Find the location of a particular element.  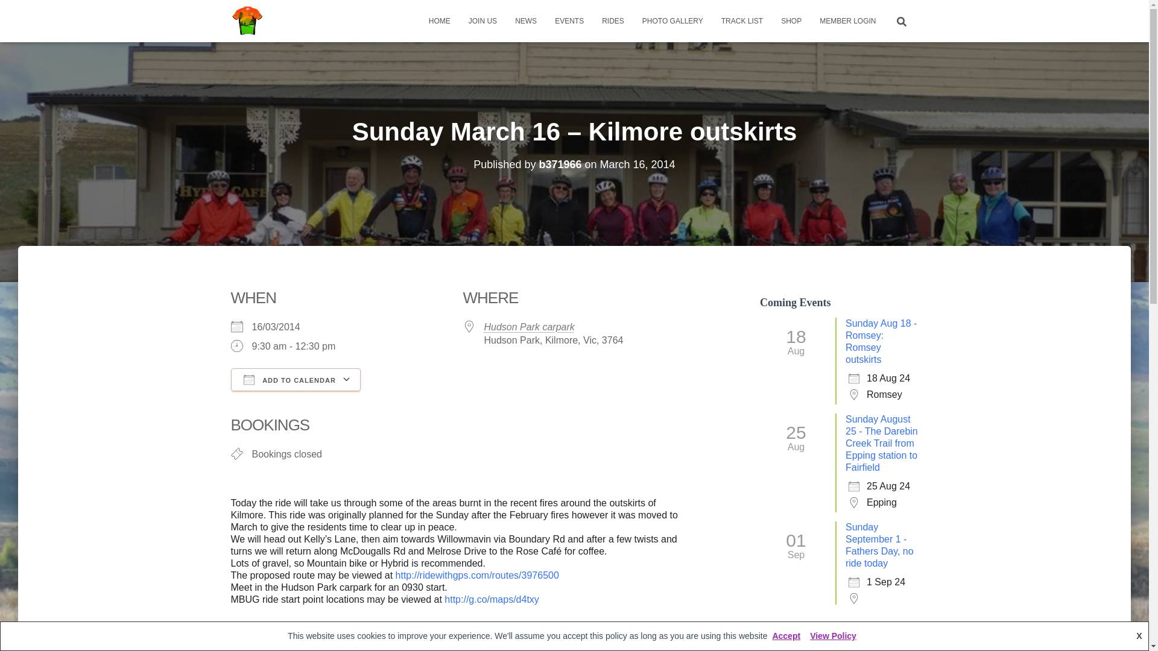

RIDES is located at coordinates (613, 20).